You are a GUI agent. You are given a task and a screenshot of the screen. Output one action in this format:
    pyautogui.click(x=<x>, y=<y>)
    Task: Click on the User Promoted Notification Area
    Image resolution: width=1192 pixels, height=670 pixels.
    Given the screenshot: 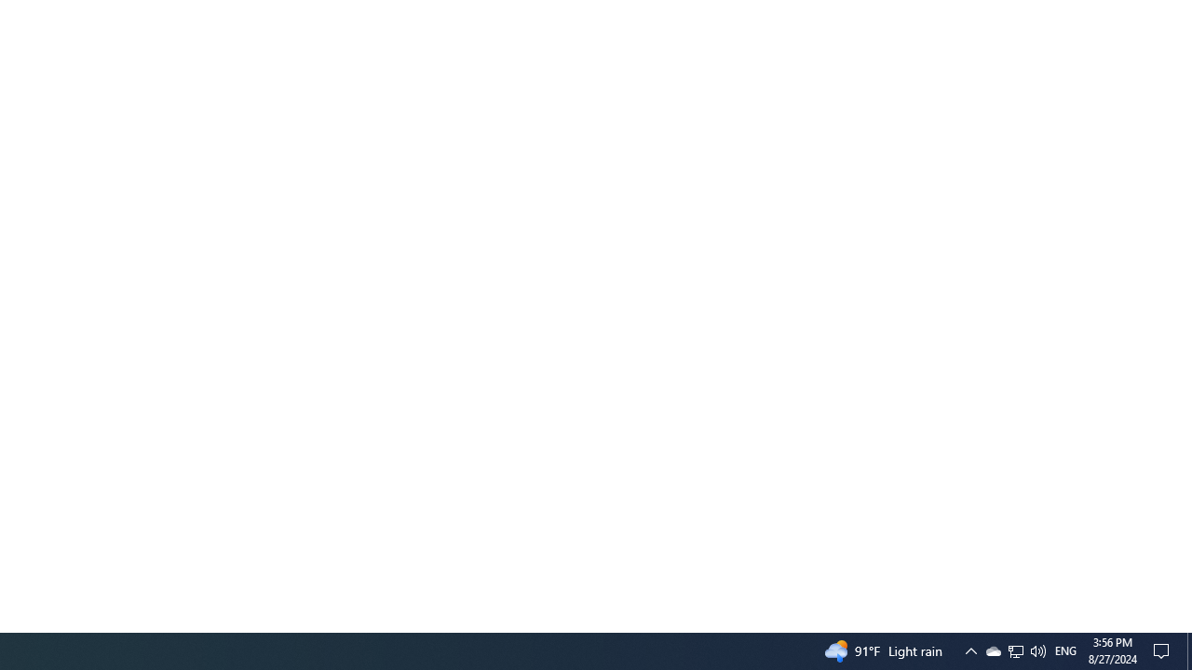 What is the action you would take?
    pyautogui.click(x=1164, y=651)
    